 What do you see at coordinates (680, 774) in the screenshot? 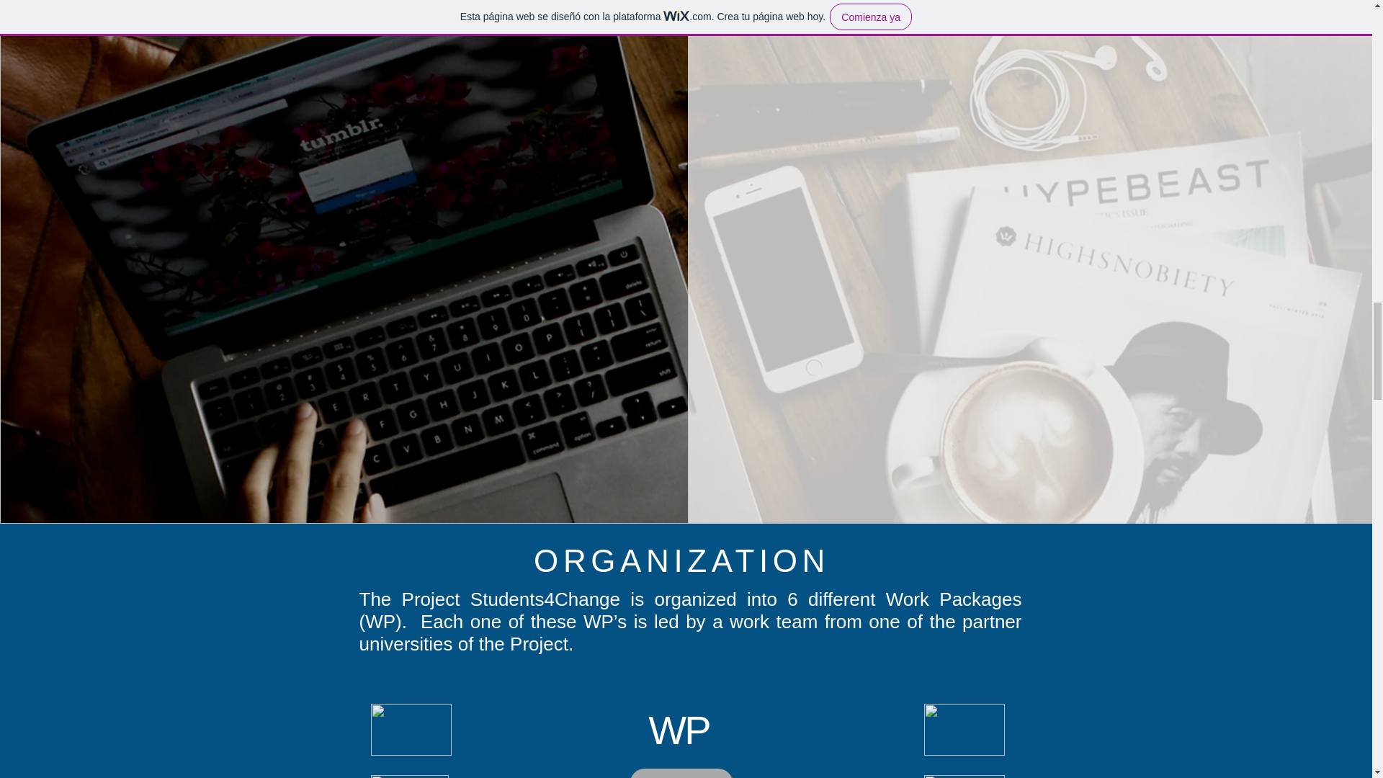
I see `SEE MORE` at bounding box center [680, 774].